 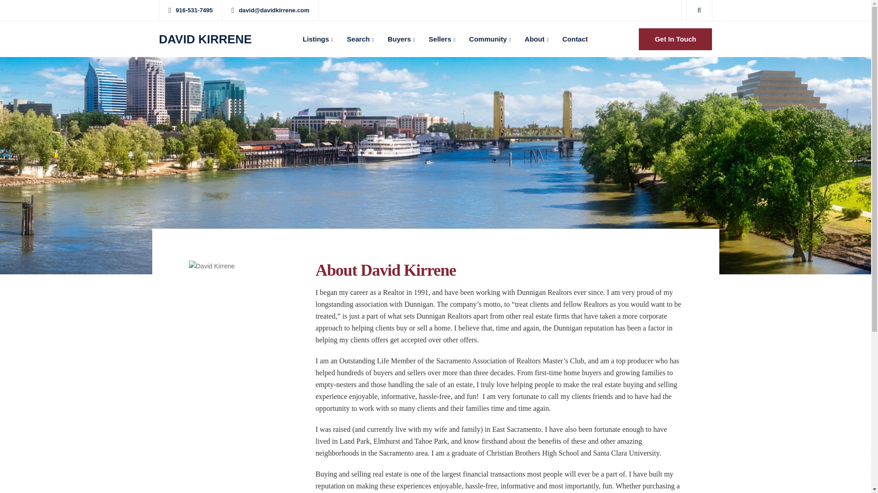 What do you see at coordinates (675, 39) in the screenshot?
I see `Get In Touch` at bounding box center [675, 39].